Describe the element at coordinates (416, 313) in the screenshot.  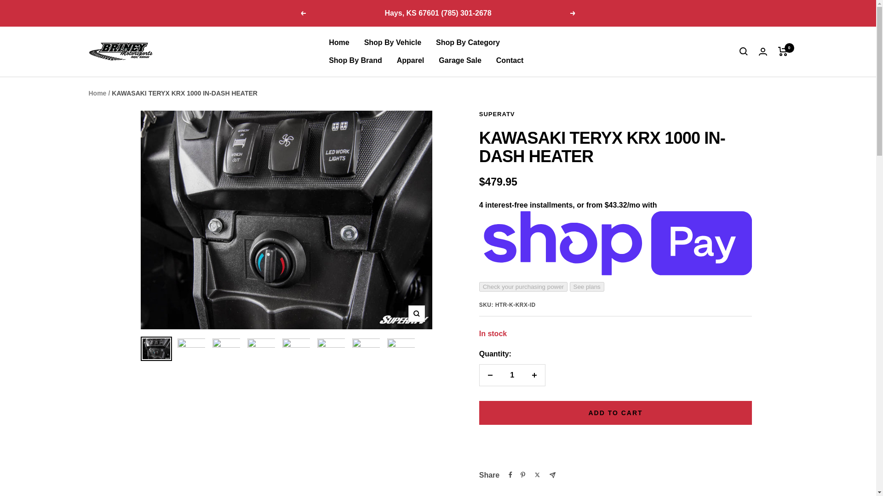
I see `Zoom` at that location.